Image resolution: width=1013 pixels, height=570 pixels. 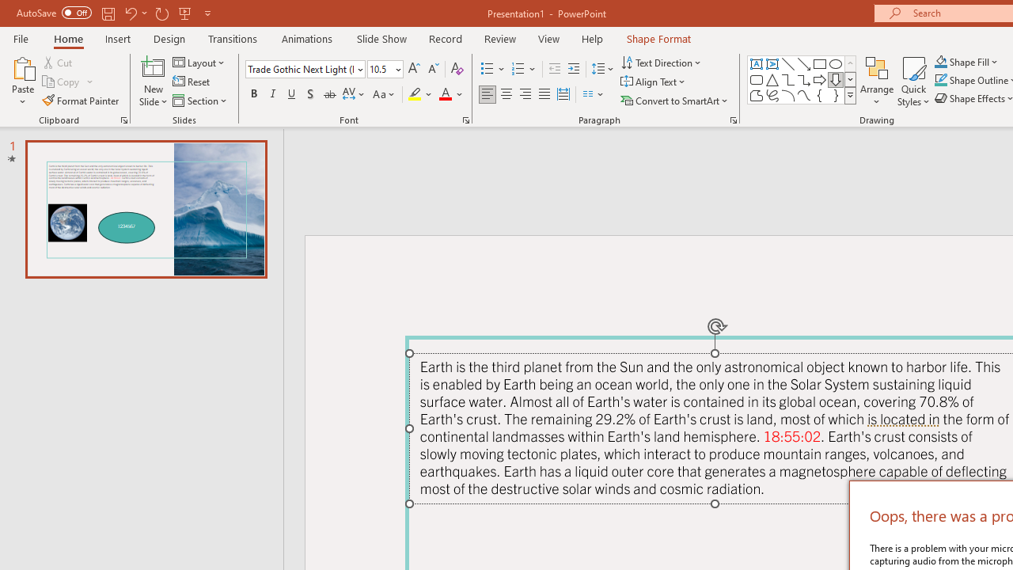 What do you see at coordinates (59, 62) in the screenshot?
I see `Cut` at bounding box center [59, 62].